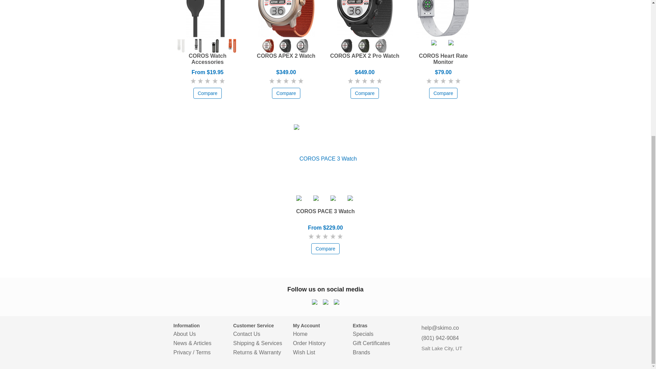 The width and height of the screenshot is (656, 369). I want to click on COROS Watch Accessories, so click(207, 19).